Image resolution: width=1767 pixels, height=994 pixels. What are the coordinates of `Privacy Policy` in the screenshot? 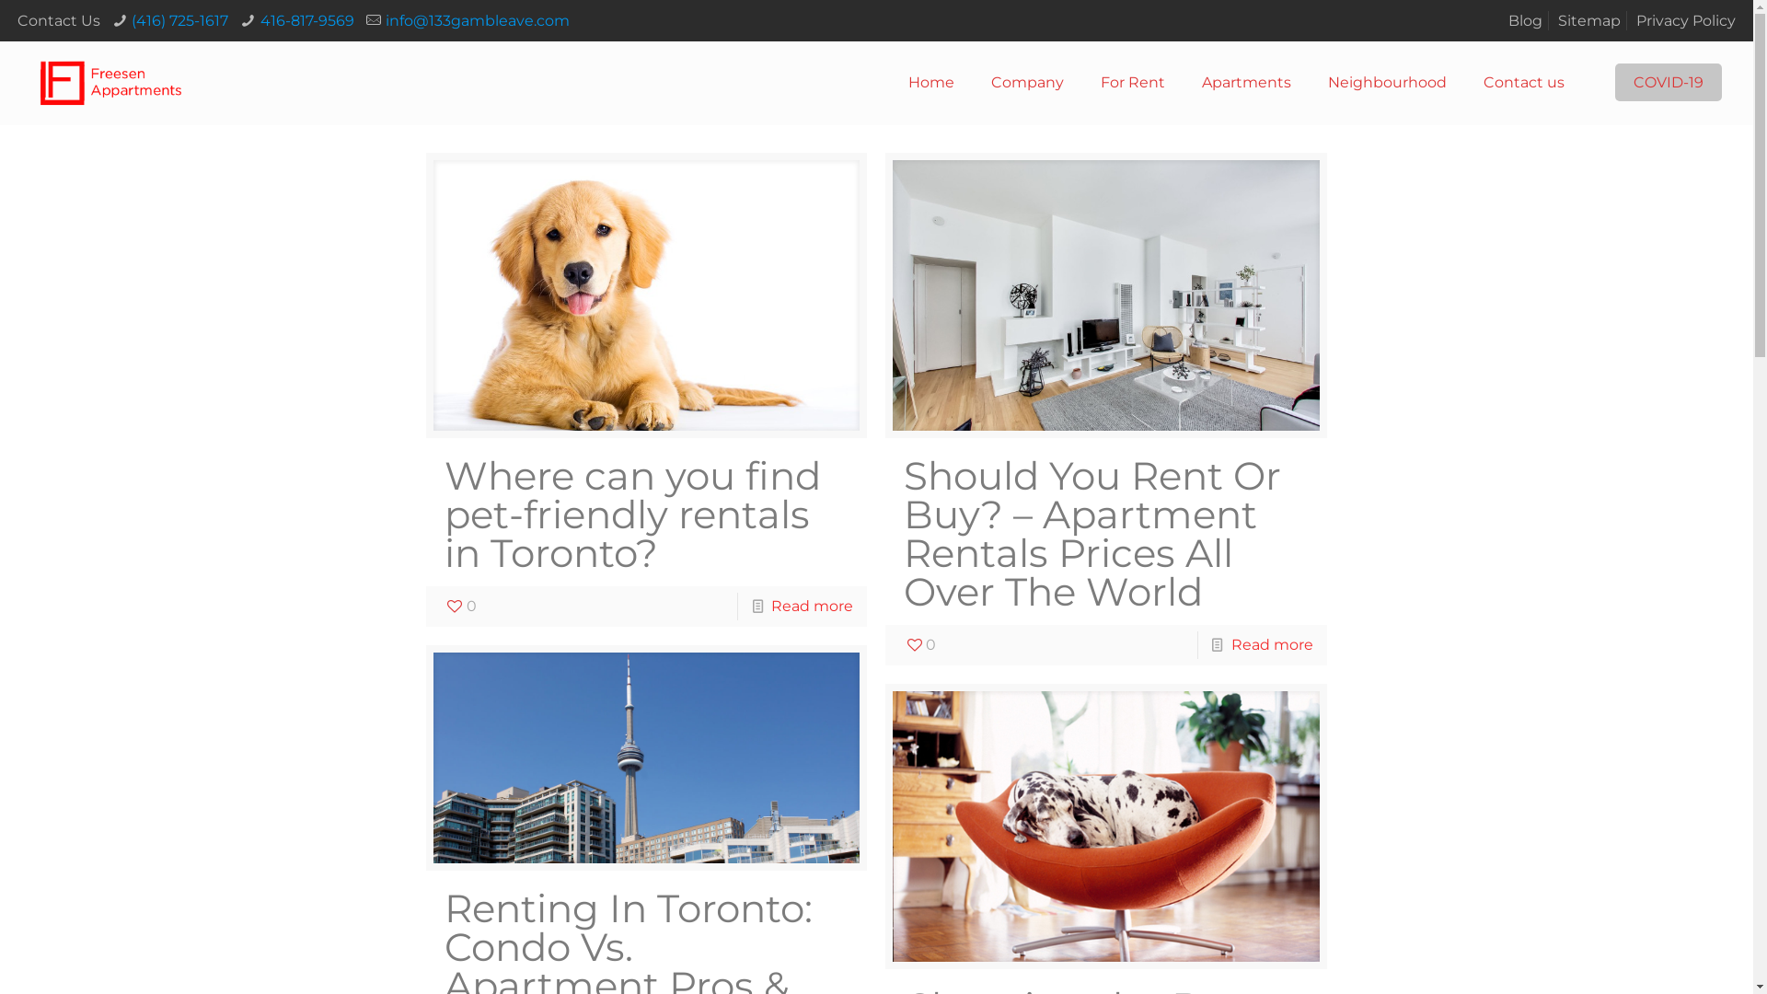 It's located at (1686, 20).